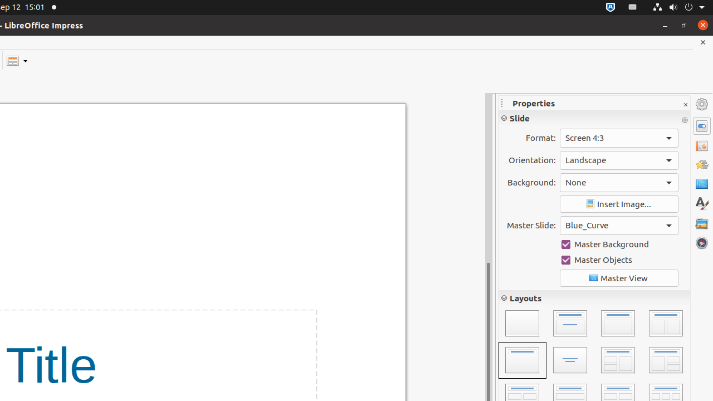 The image size is (713, 401). What do you see at coordinates (666, 379) in the screenshot?
I see `Move Down` at bounding box center [666, 379].